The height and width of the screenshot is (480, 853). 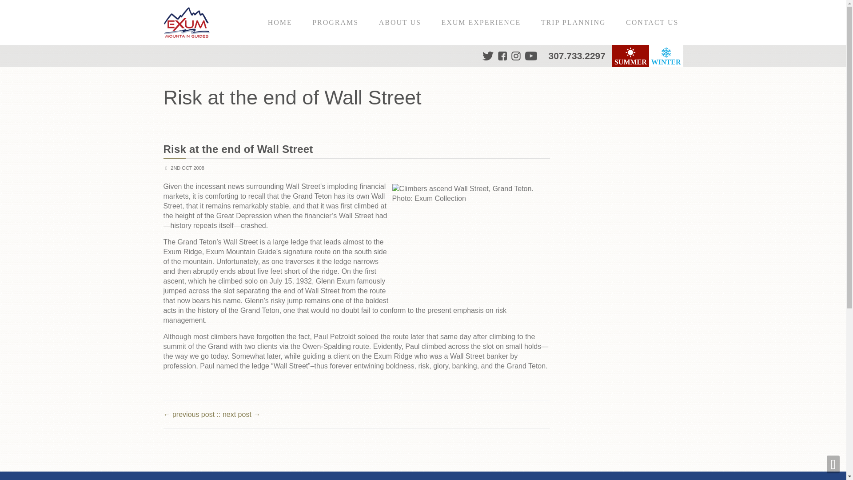 I want to click on ABOUT US, so click(x=399, y=22).